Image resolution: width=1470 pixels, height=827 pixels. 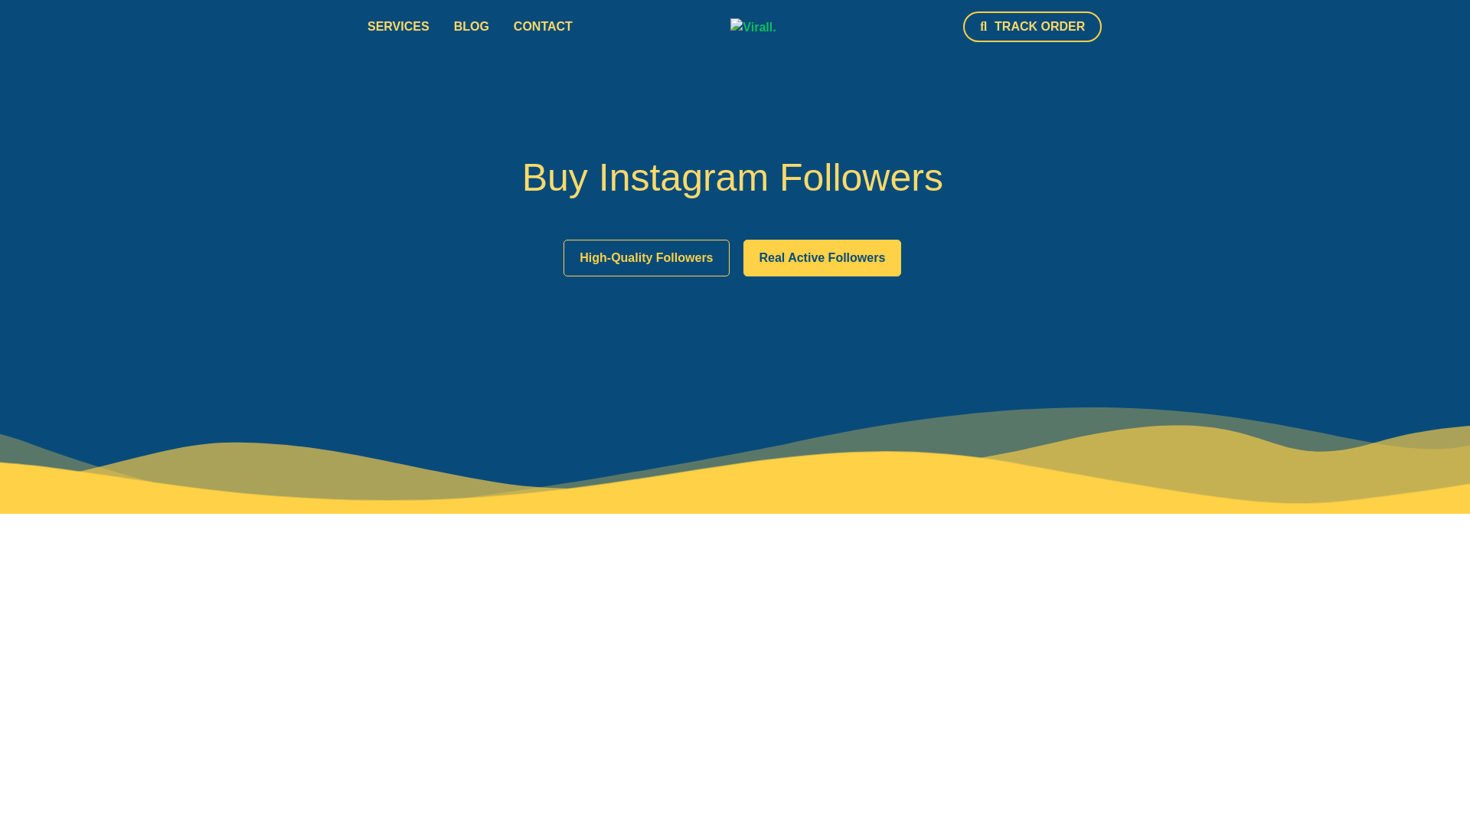 What do you see at coordinates (398, 26) in the screenshot?
I see `SERVICES` at bounding box center [398, 26].